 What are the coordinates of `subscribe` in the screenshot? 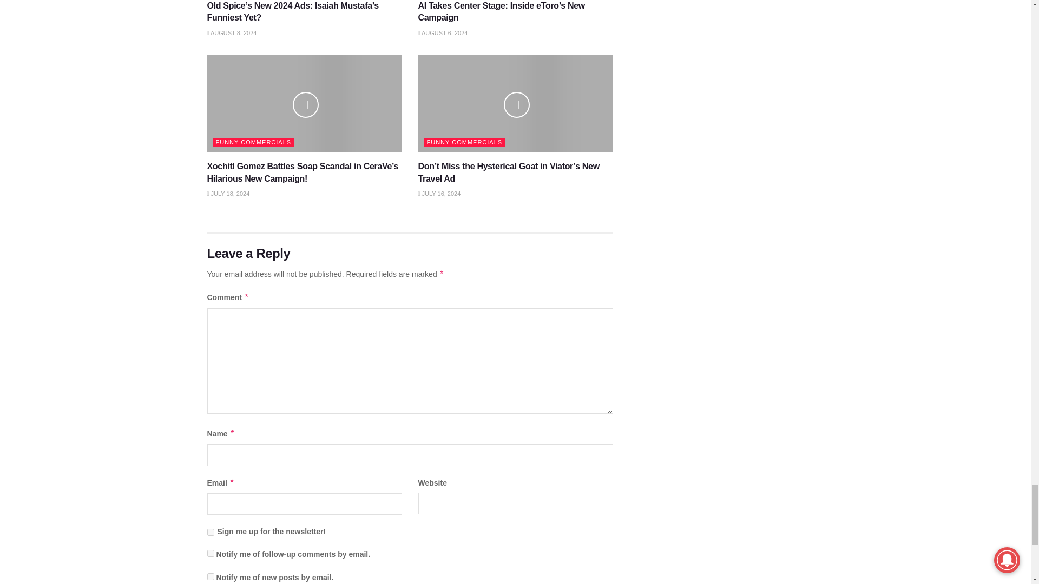 It's located at (210, 576).